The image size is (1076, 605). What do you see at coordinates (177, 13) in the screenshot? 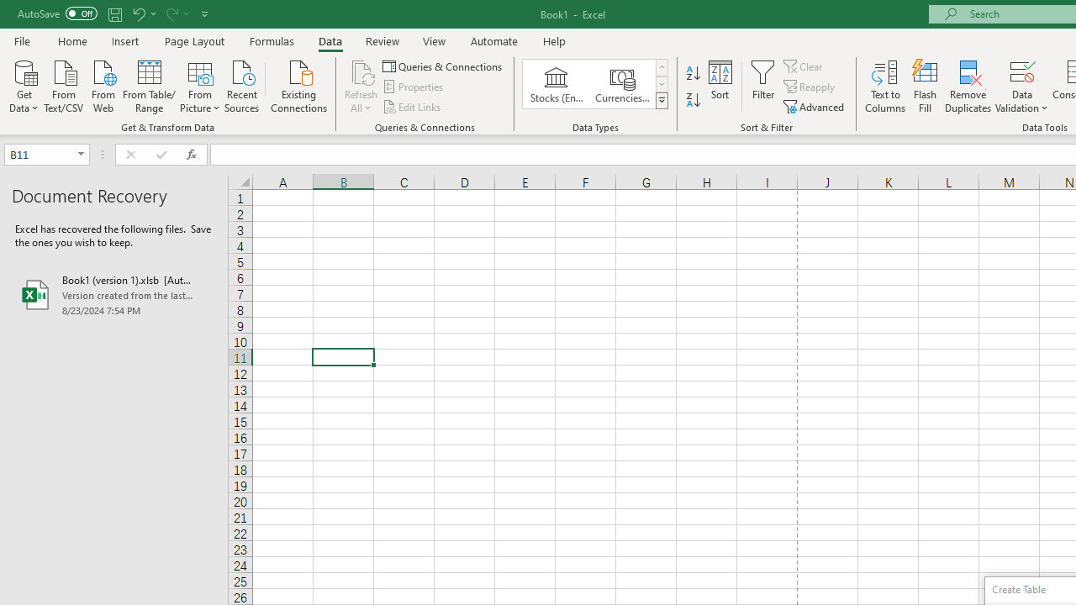
I see `Redo` at bounding box center [177, 13].